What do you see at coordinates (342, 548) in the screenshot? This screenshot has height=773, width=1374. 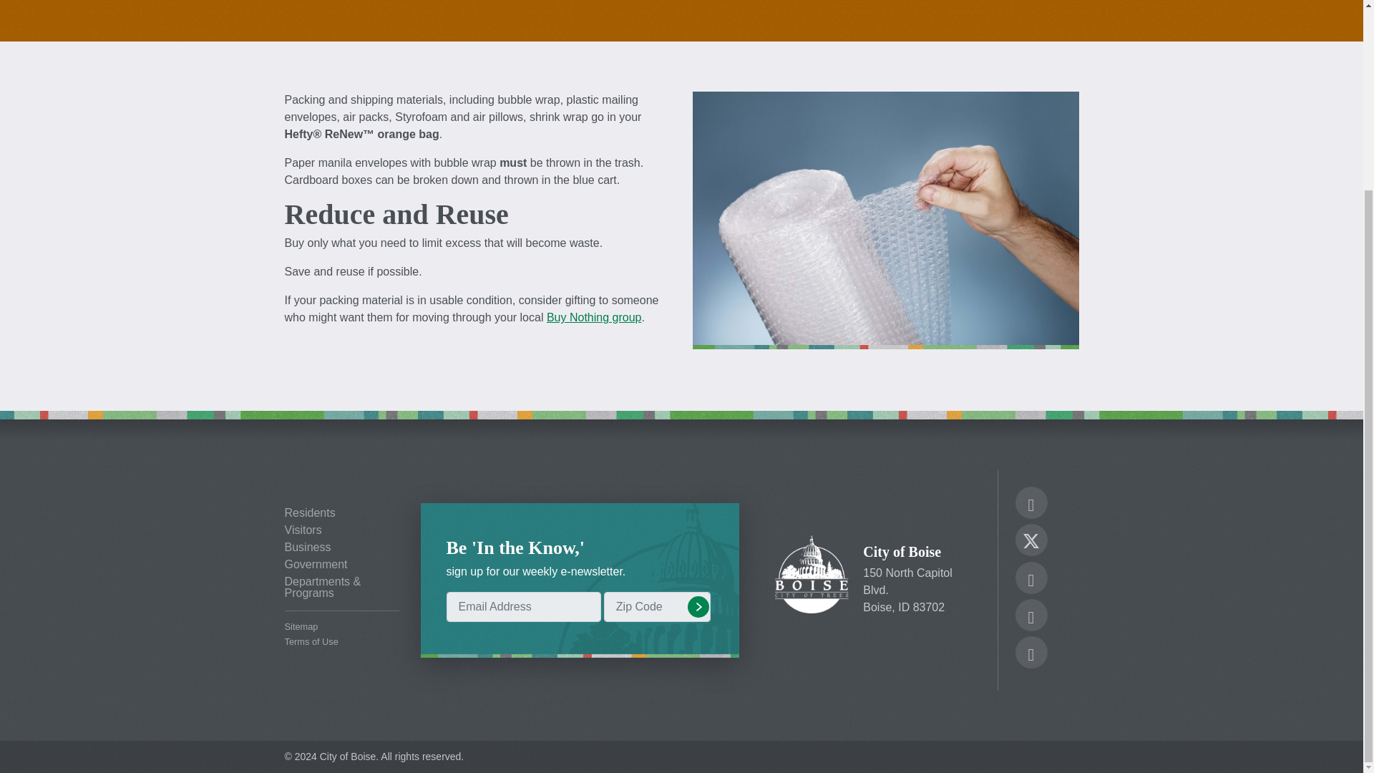 I see `Business` at bounding box center [342, 548].